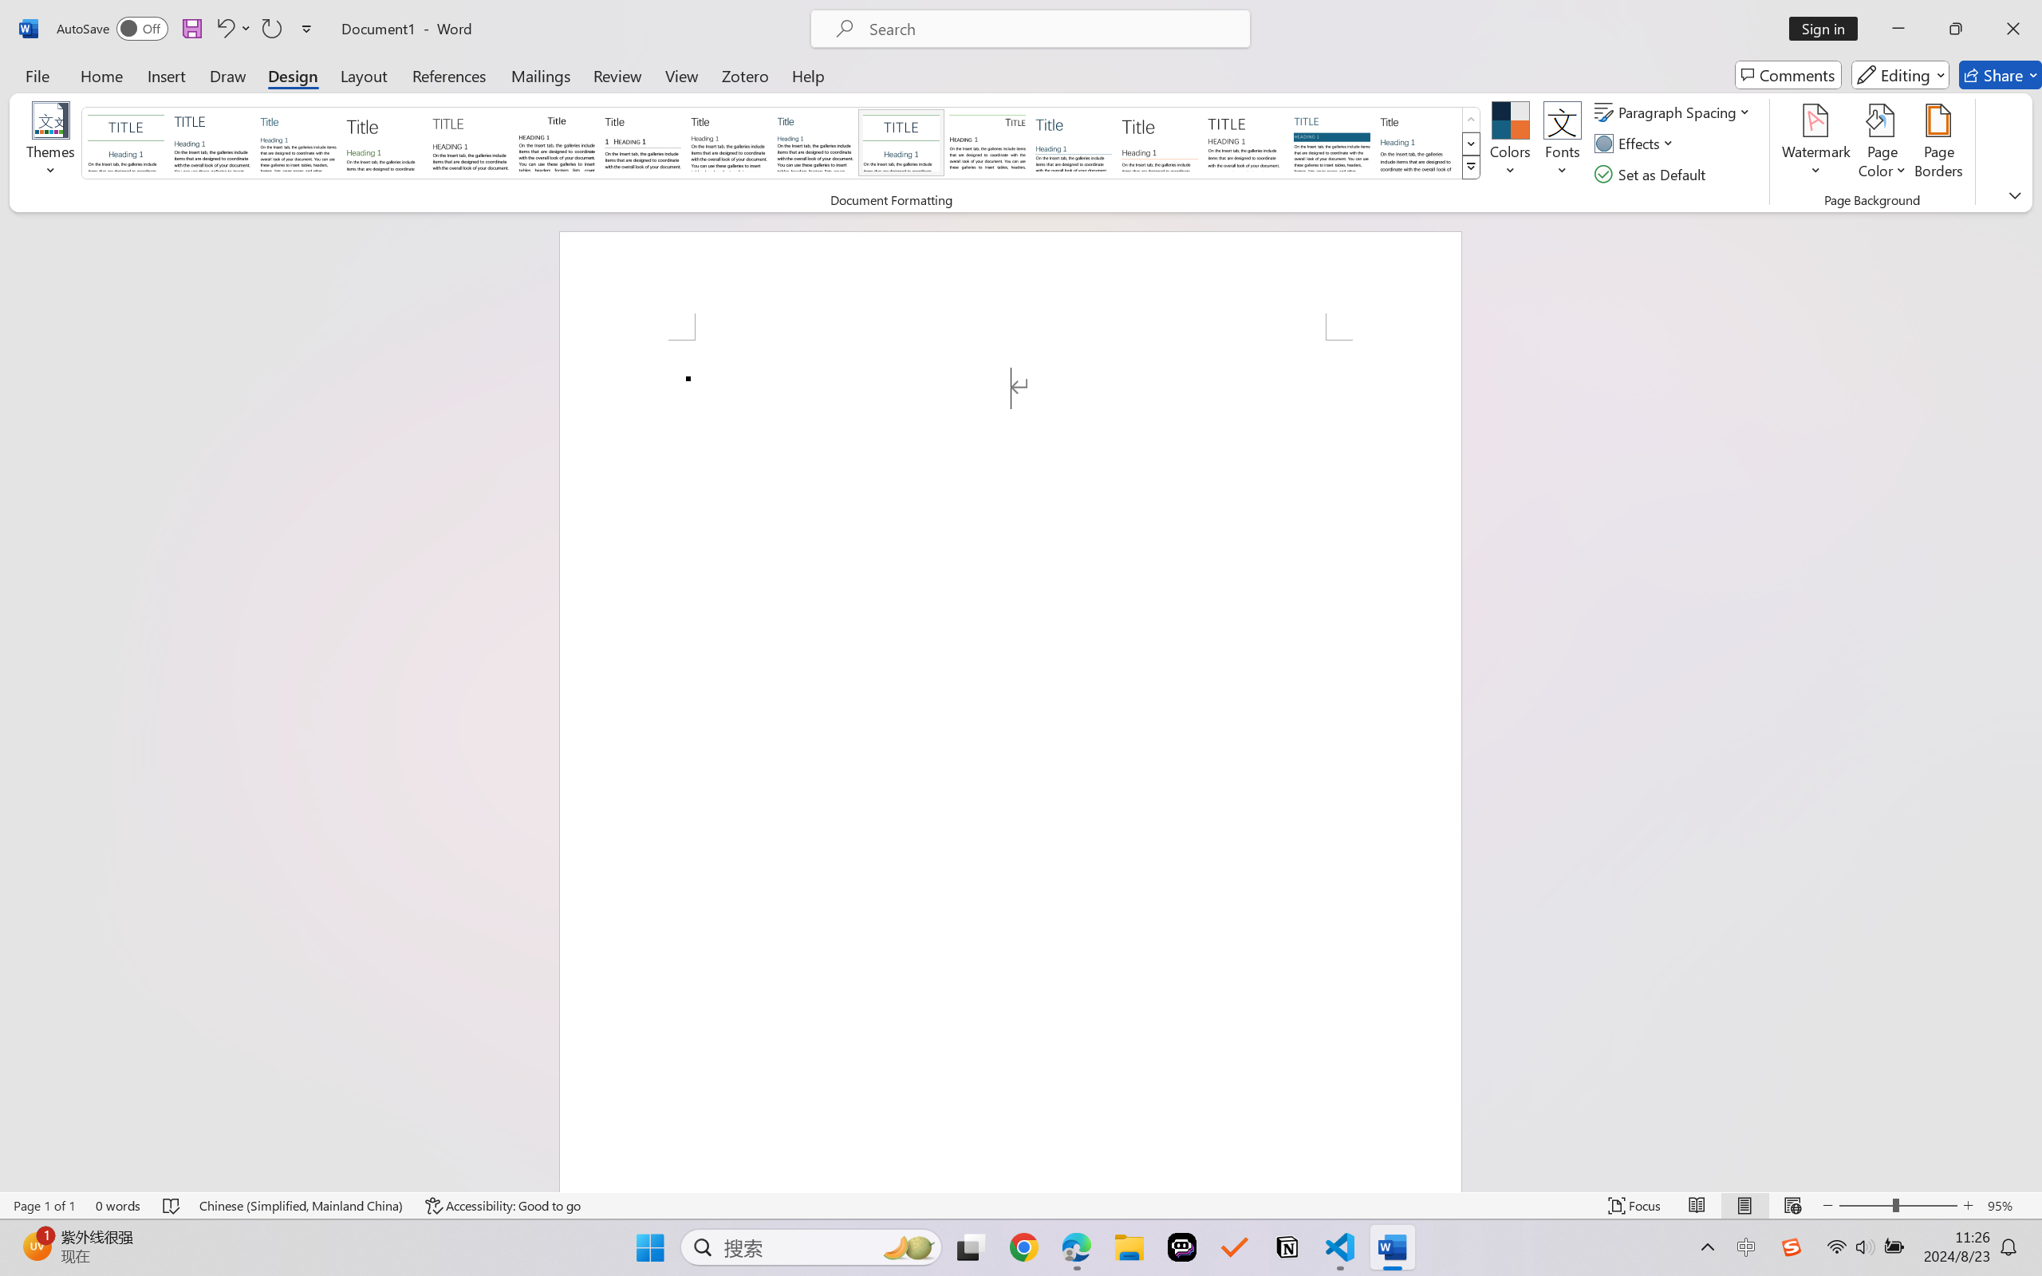 The width and height of the screenshot is (2042, 1276). What do you see at coordinates (987, 142) in the screenshot?
I see `Lines (Distinctive)` at bounding box center [987, 142].